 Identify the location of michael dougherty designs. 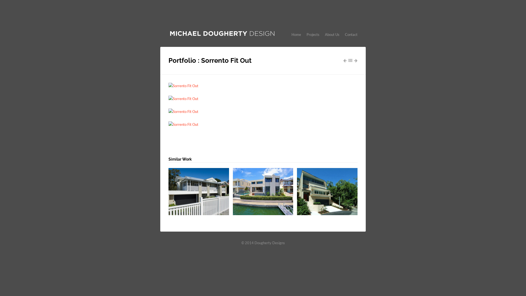
(222, 36).